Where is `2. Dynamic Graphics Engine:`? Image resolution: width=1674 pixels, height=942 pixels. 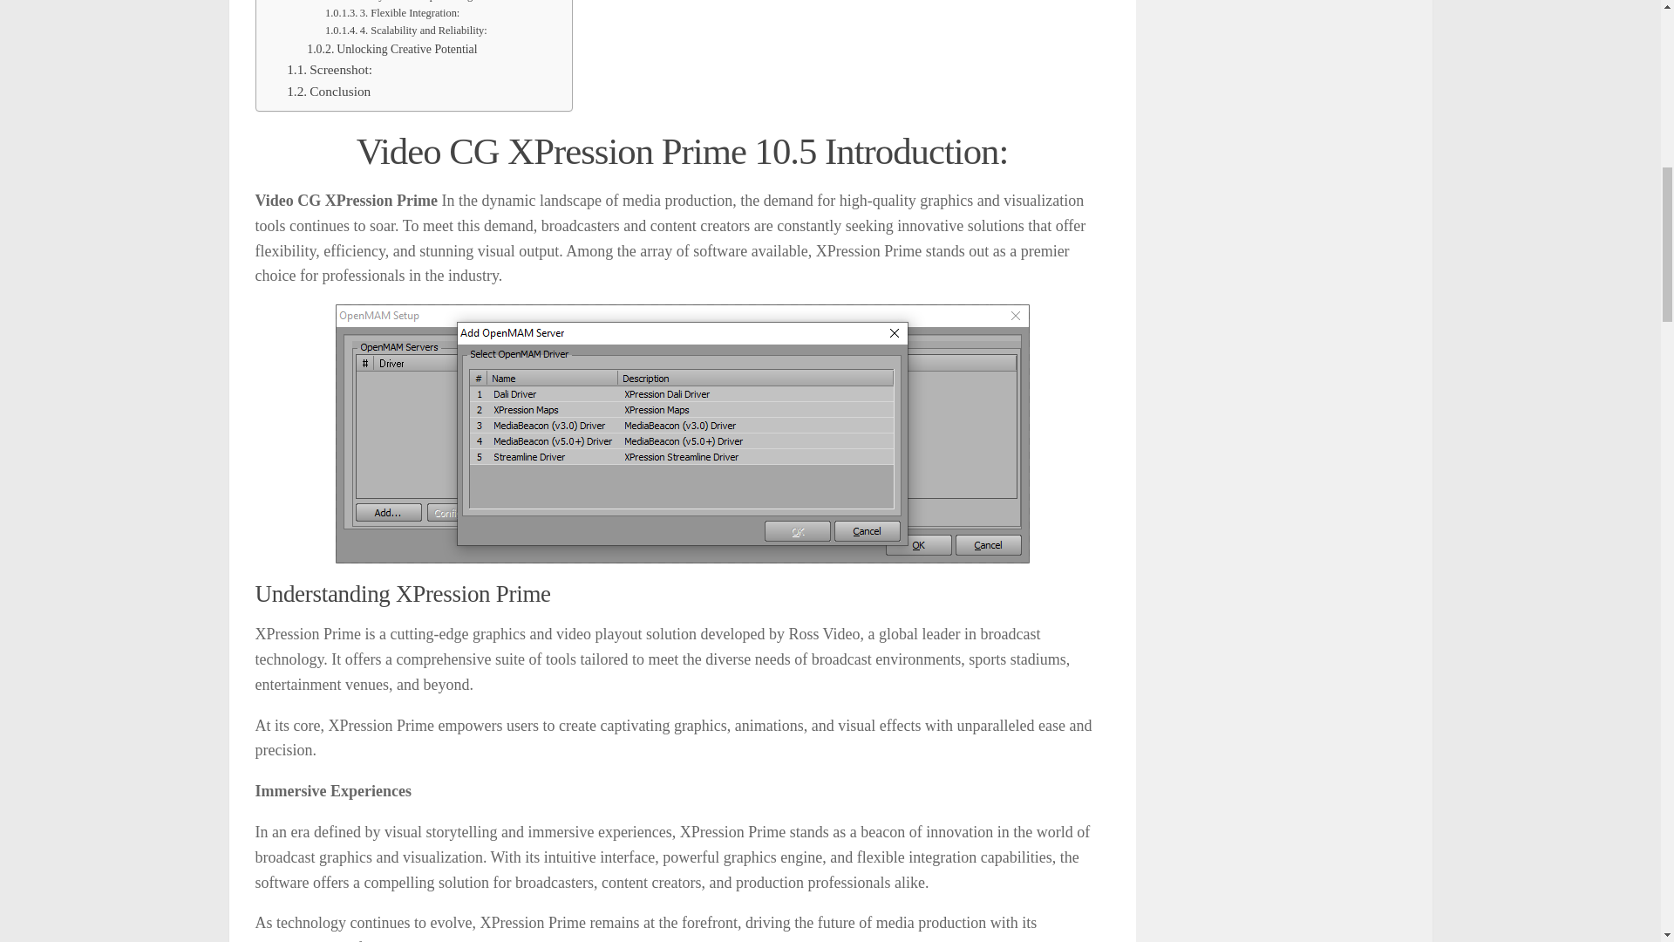
2. Dynamic Graphics Engine: is located at coordinates (406, 3).